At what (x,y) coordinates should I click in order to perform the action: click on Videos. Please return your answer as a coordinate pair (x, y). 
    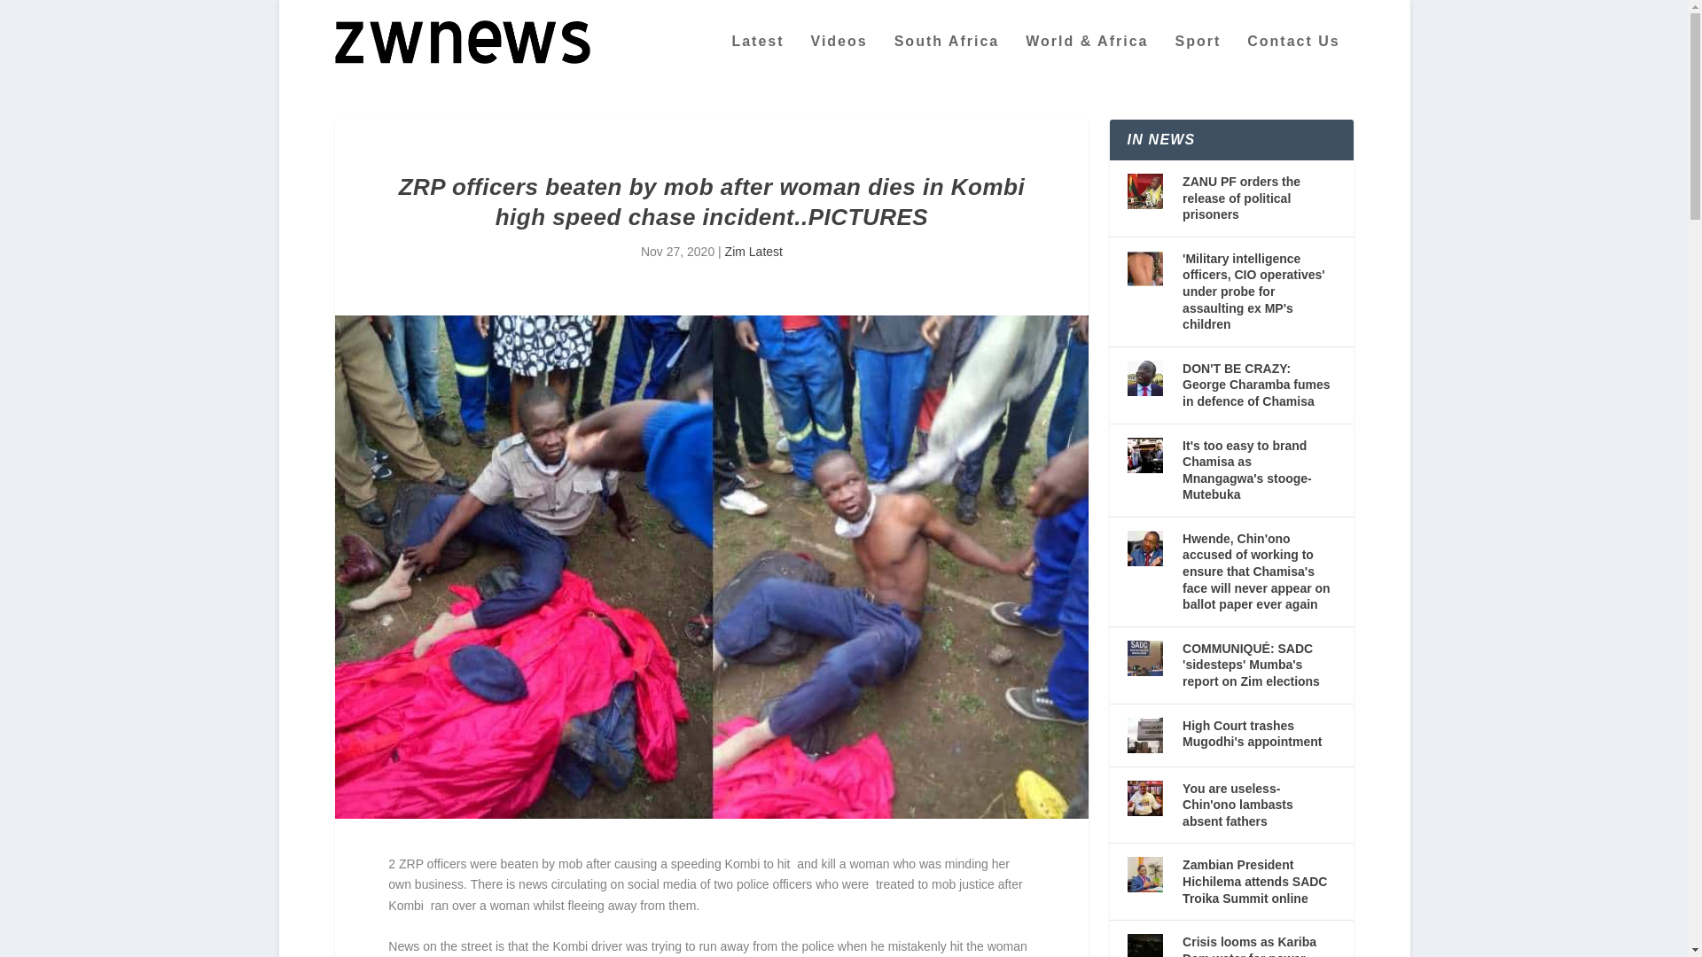
    Looking at the image, I should click on (839, 58).